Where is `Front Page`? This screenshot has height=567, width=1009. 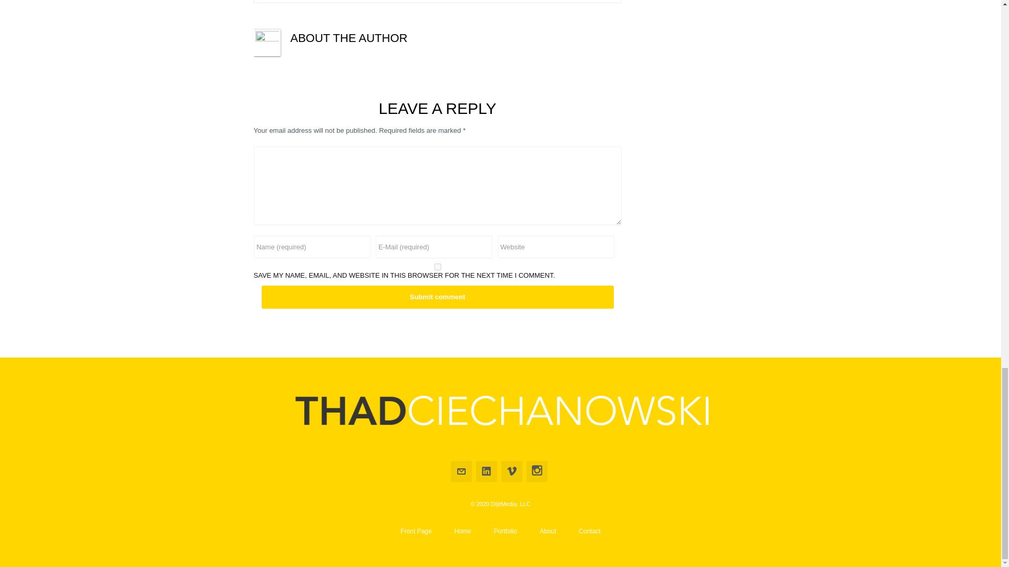 Front Page is located at coordinates (416, 531).